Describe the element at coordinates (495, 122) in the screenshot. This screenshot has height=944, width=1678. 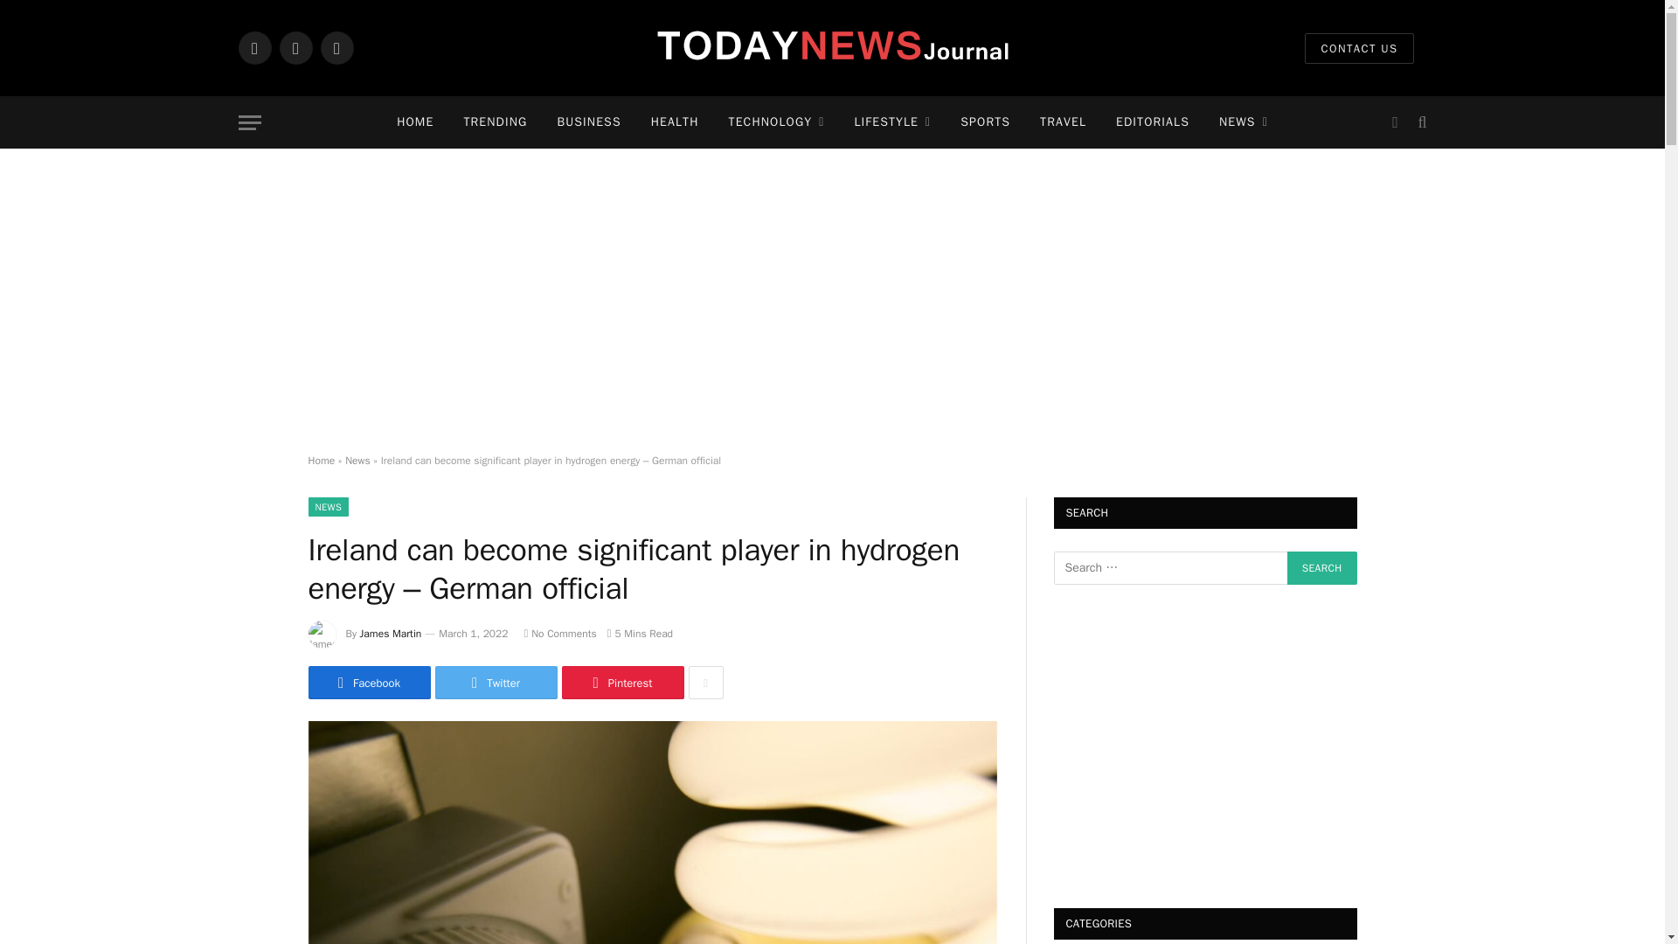
I see `TRENDING` at that location.